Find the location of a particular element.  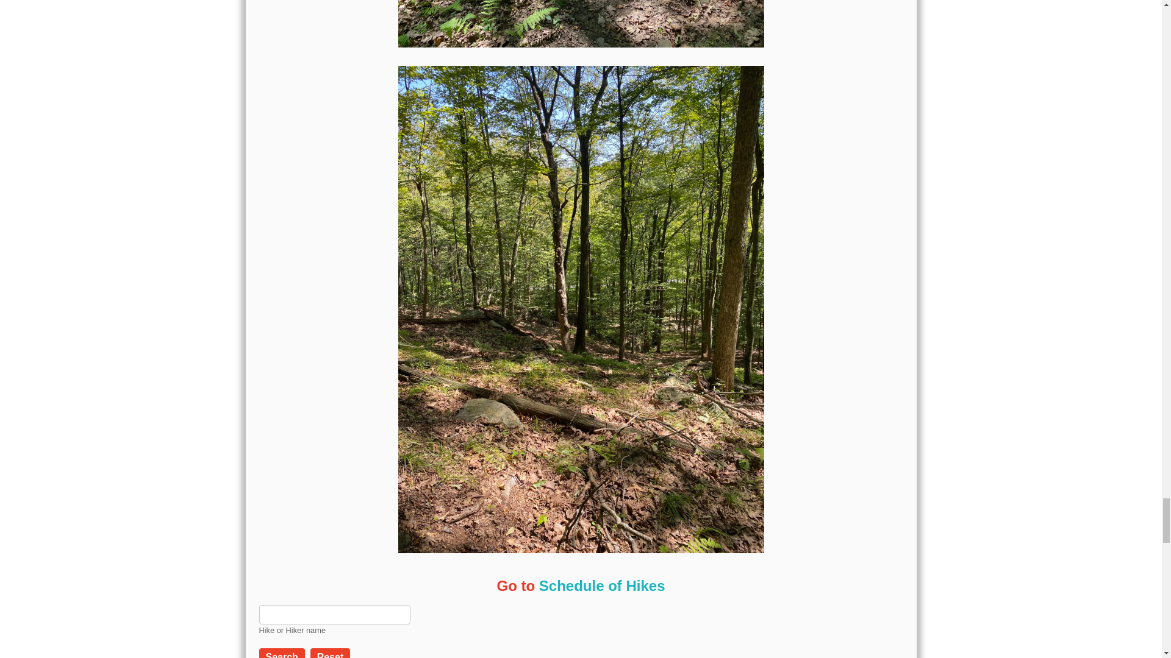

Reset is located at coordinates (330, 654).